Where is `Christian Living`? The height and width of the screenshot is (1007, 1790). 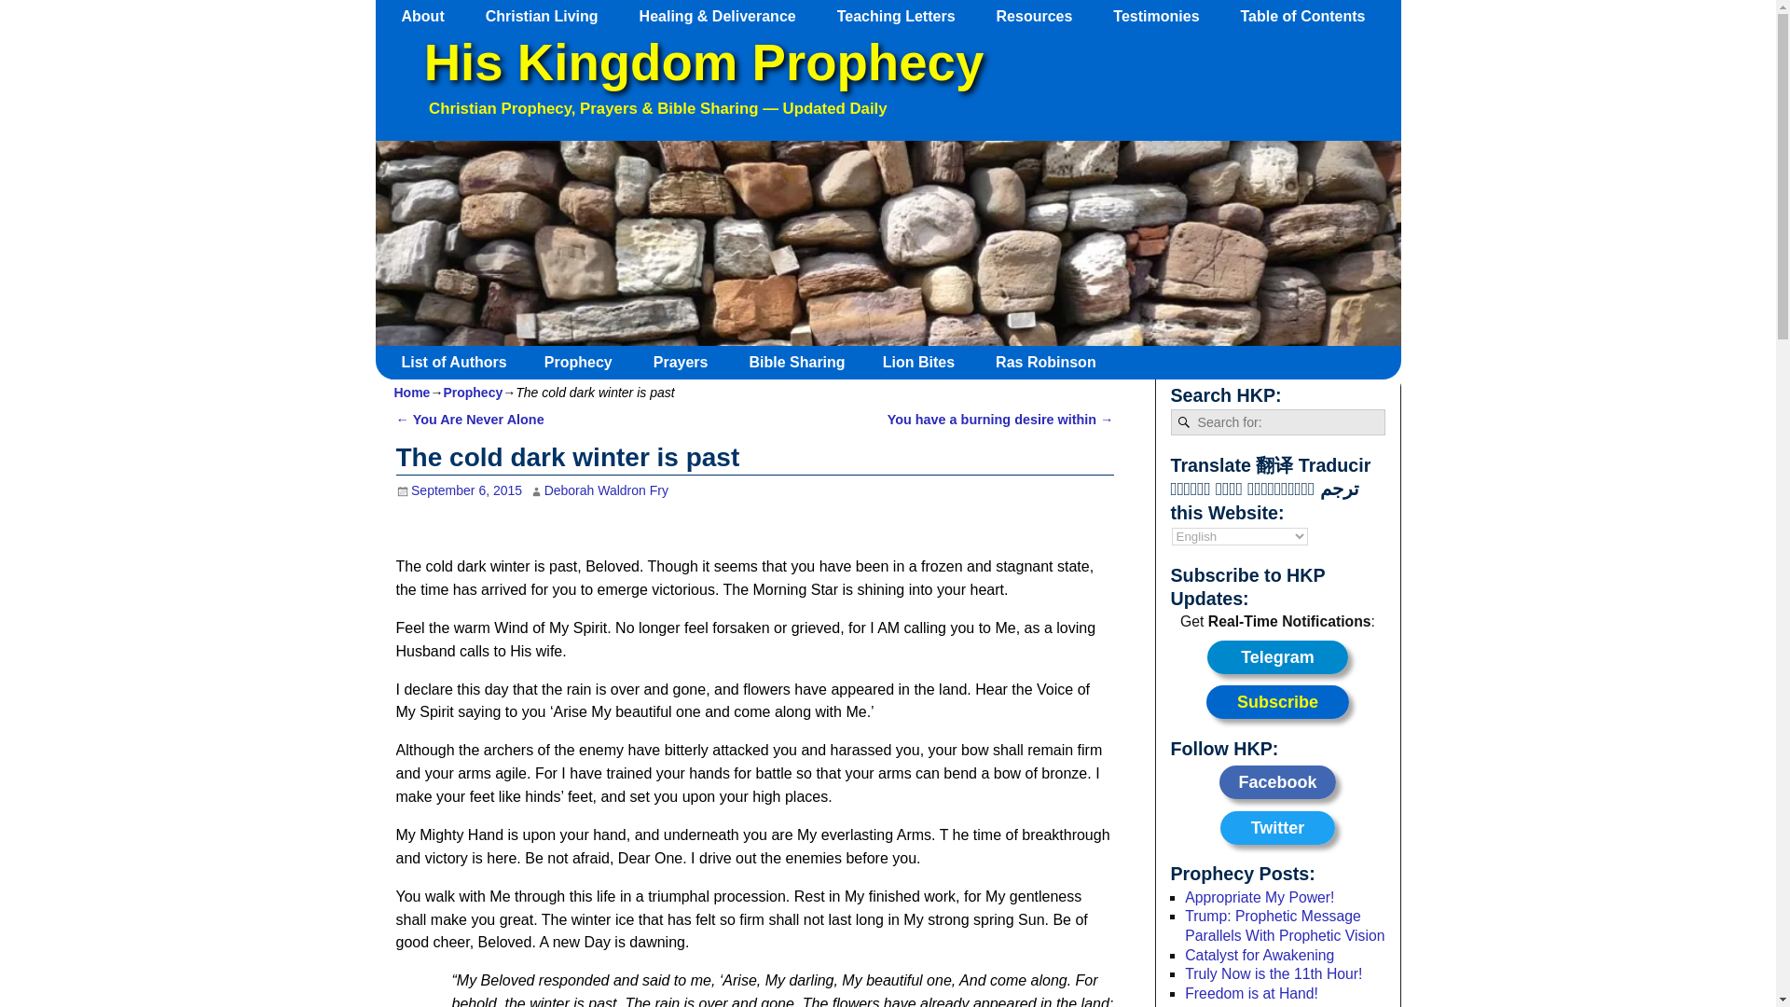 Christian Living is located at coordinates (550, 16).